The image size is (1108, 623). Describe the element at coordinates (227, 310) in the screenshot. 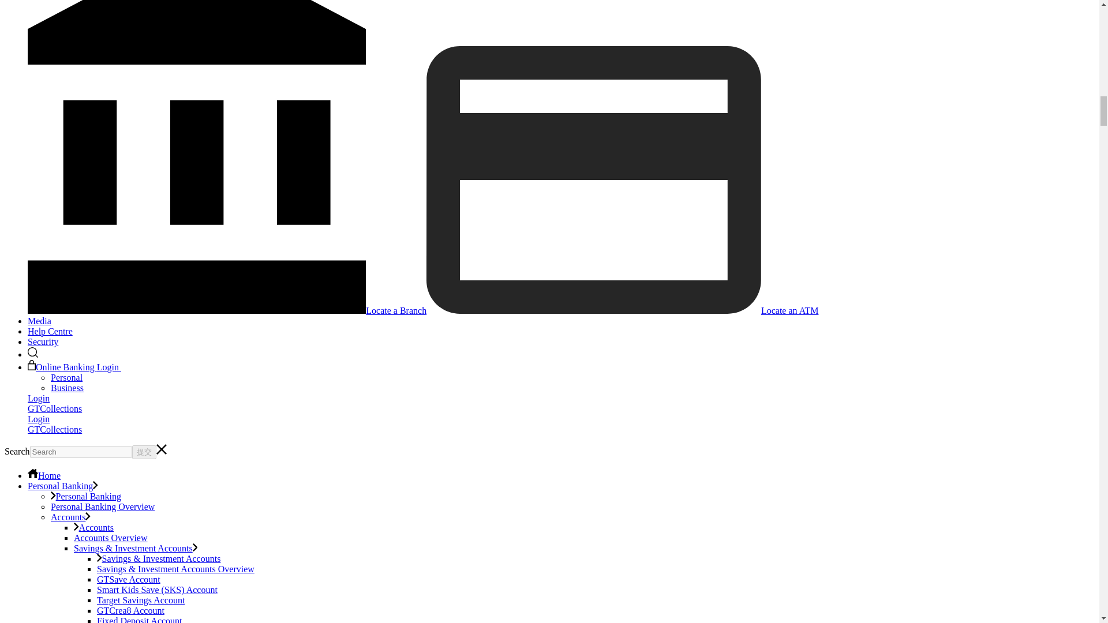

I see `Locate a Branch` at that location.